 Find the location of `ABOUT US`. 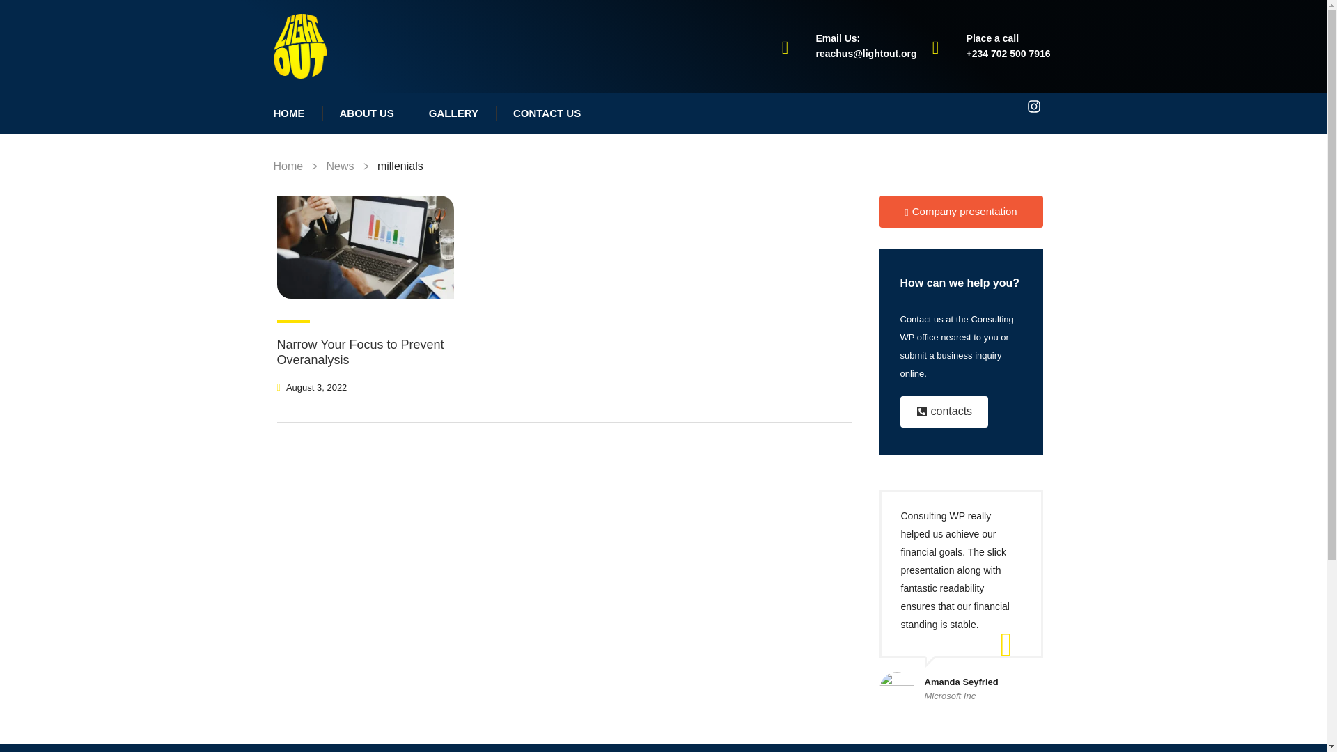

ABOUT US is located at coordinates (366, 113).